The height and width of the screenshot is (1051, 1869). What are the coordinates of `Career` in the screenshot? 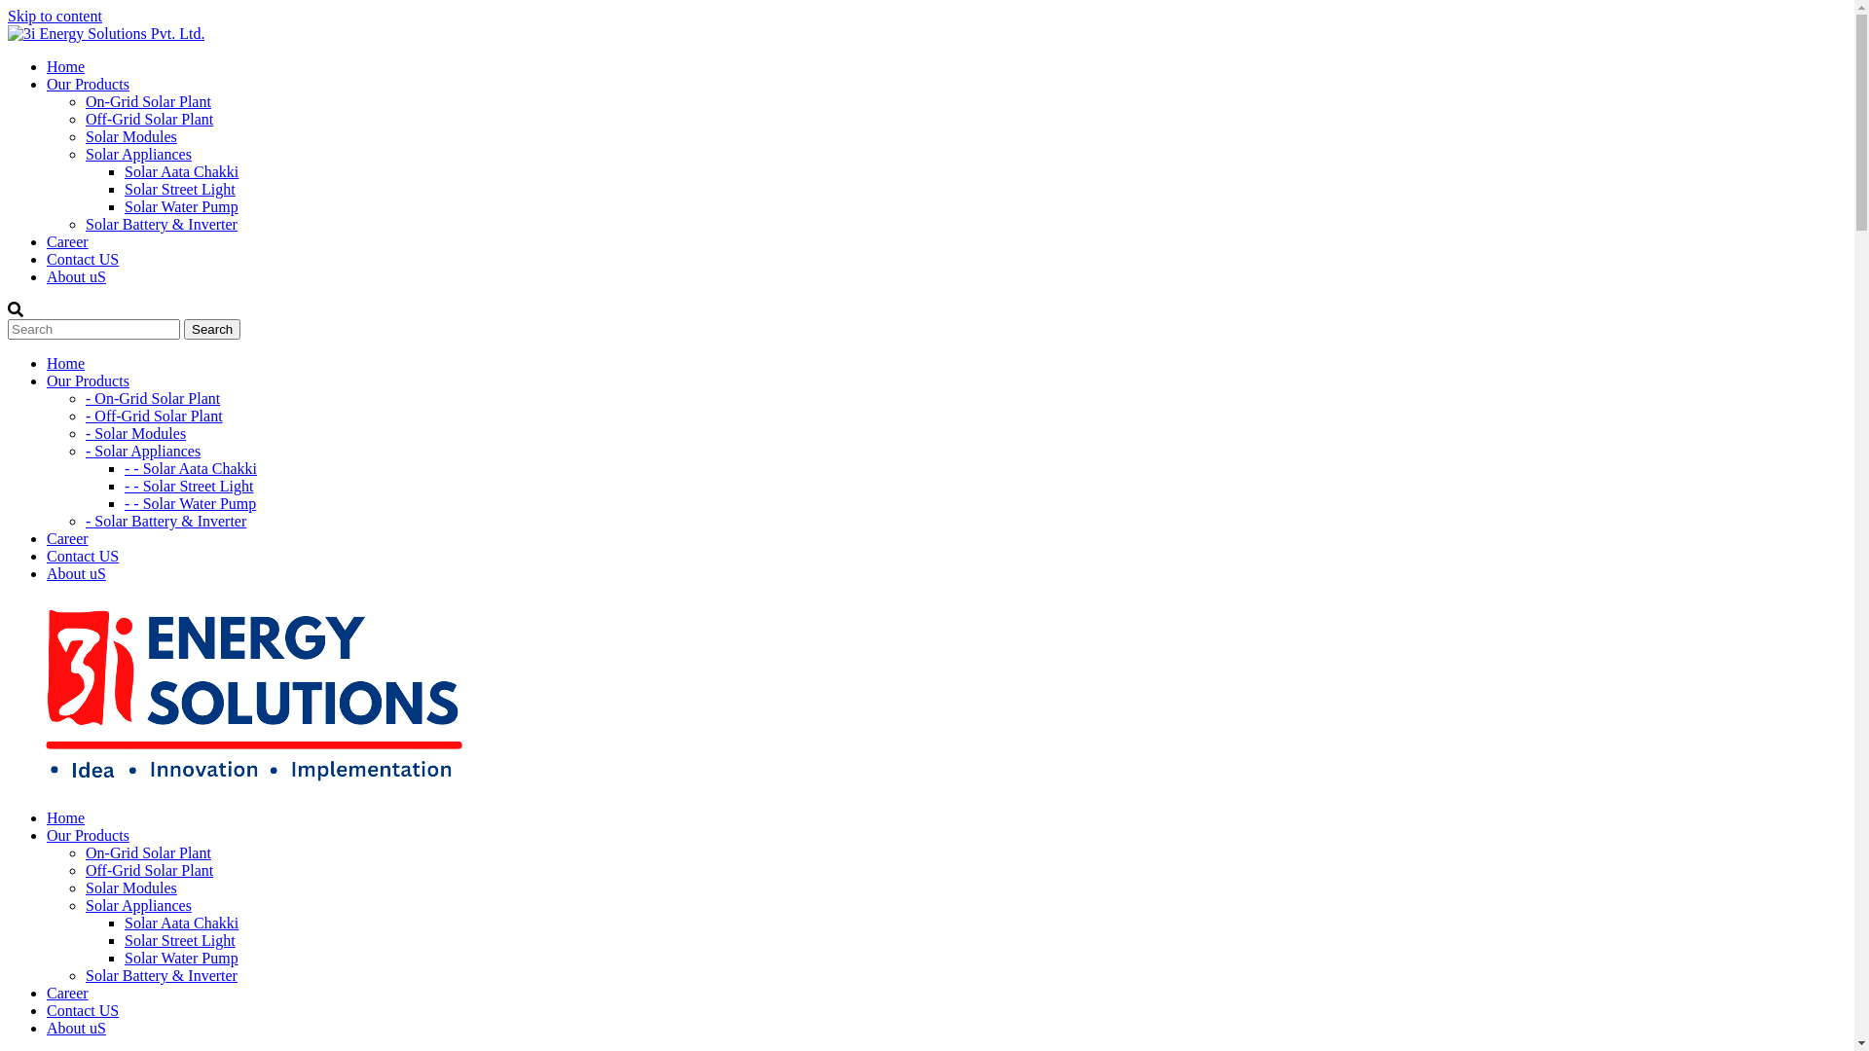 It's located at (68, 241).